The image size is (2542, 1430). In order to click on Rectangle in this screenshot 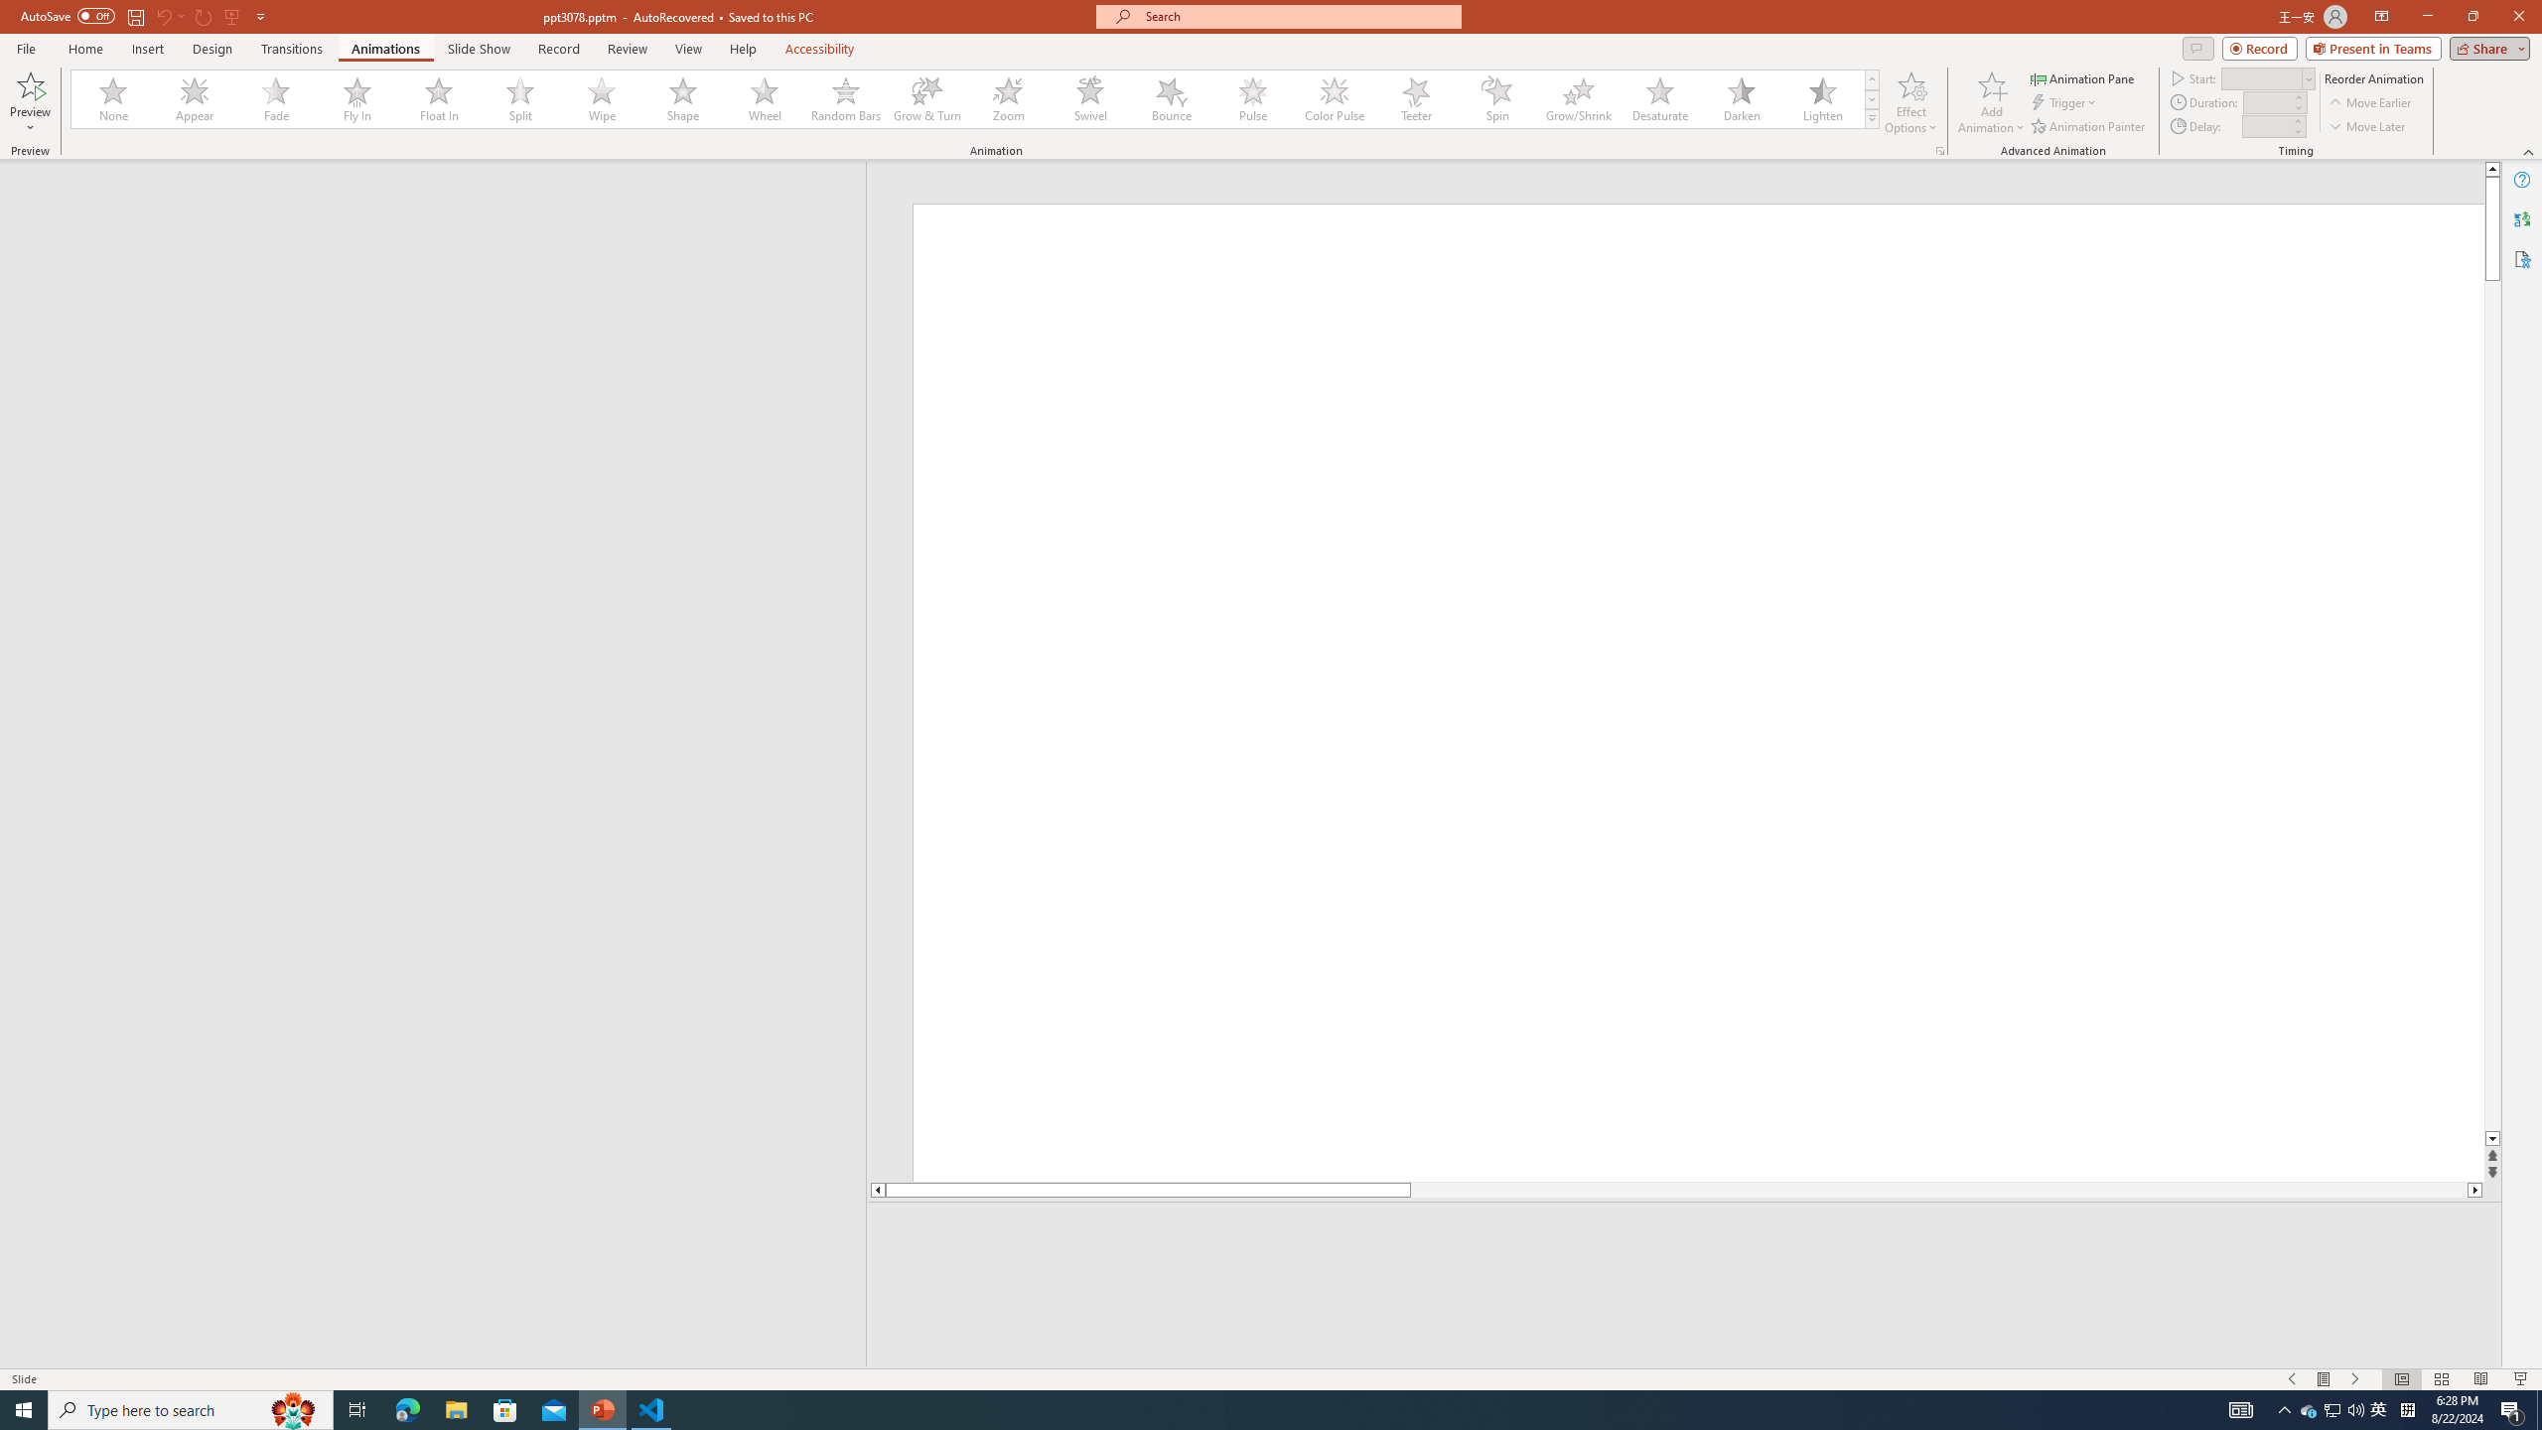, I will do `click(423, 765)`.